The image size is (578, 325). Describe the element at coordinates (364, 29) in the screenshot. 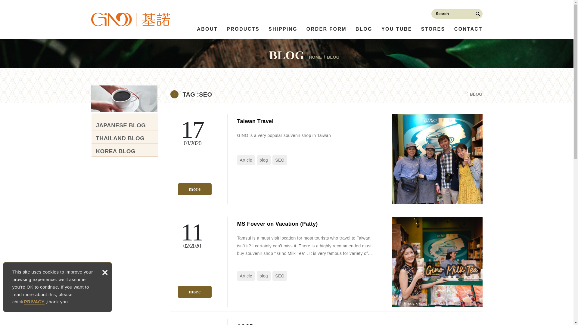

I see `BLOG` at that location.